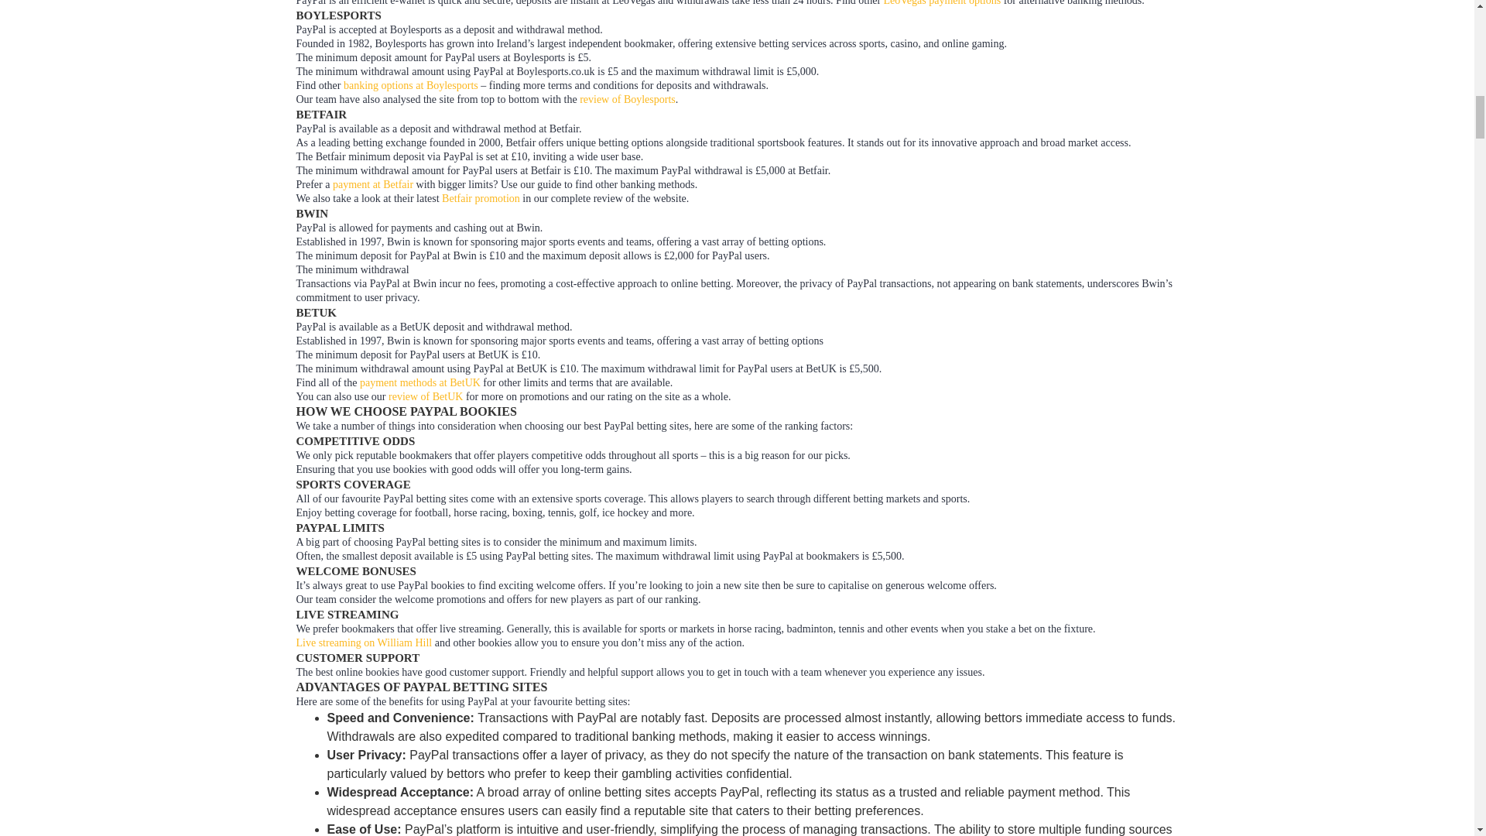  Describe the element at coordinates (364, 642) in the screenshot. I see `Live streaming on William Hill` at that location.